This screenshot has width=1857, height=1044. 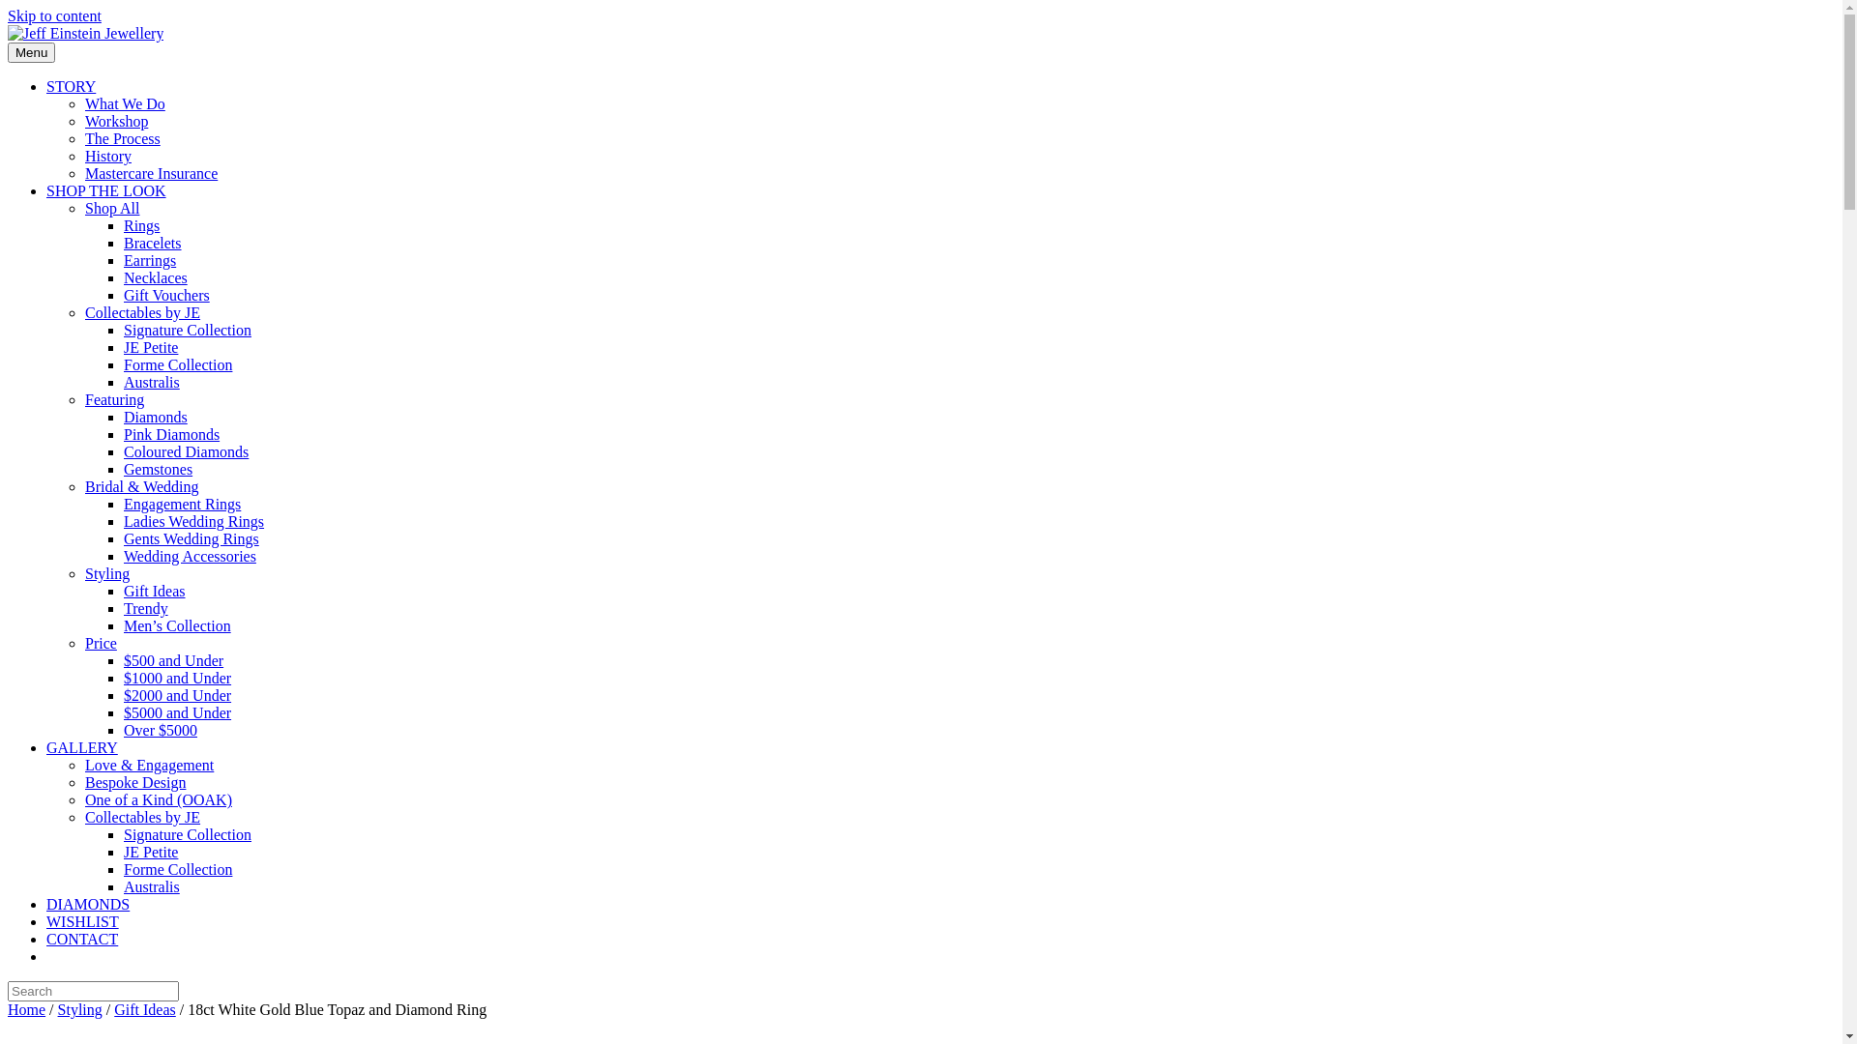 I want to click on Rings, so click(x=141, y=226).